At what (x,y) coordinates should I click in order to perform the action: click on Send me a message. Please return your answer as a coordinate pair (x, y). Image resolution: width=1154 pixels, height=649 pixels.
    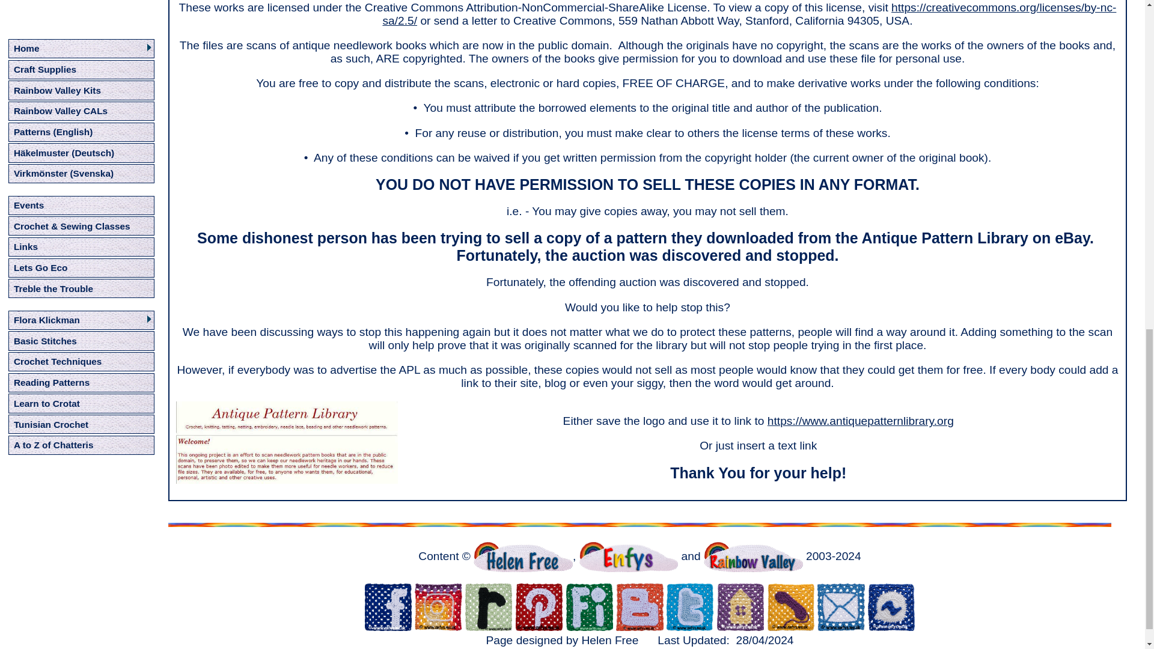
    Looking at the image, I should click on (891, 606).